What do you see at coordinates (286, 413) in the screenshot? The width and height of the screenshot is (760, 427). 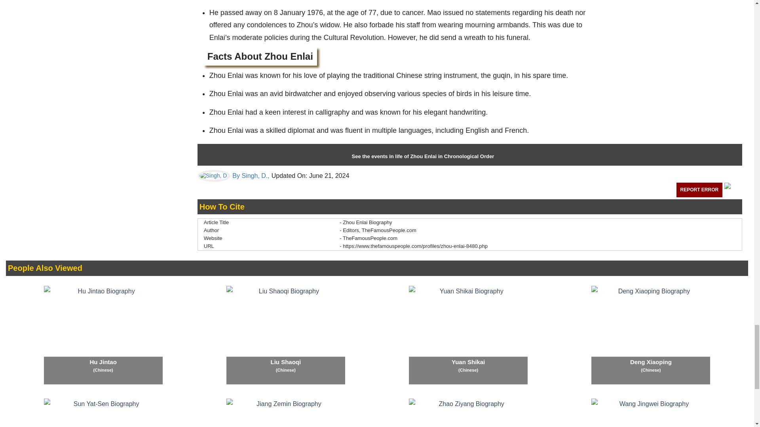 I see `Jiang Zemin` at bounding box center [286, 413].